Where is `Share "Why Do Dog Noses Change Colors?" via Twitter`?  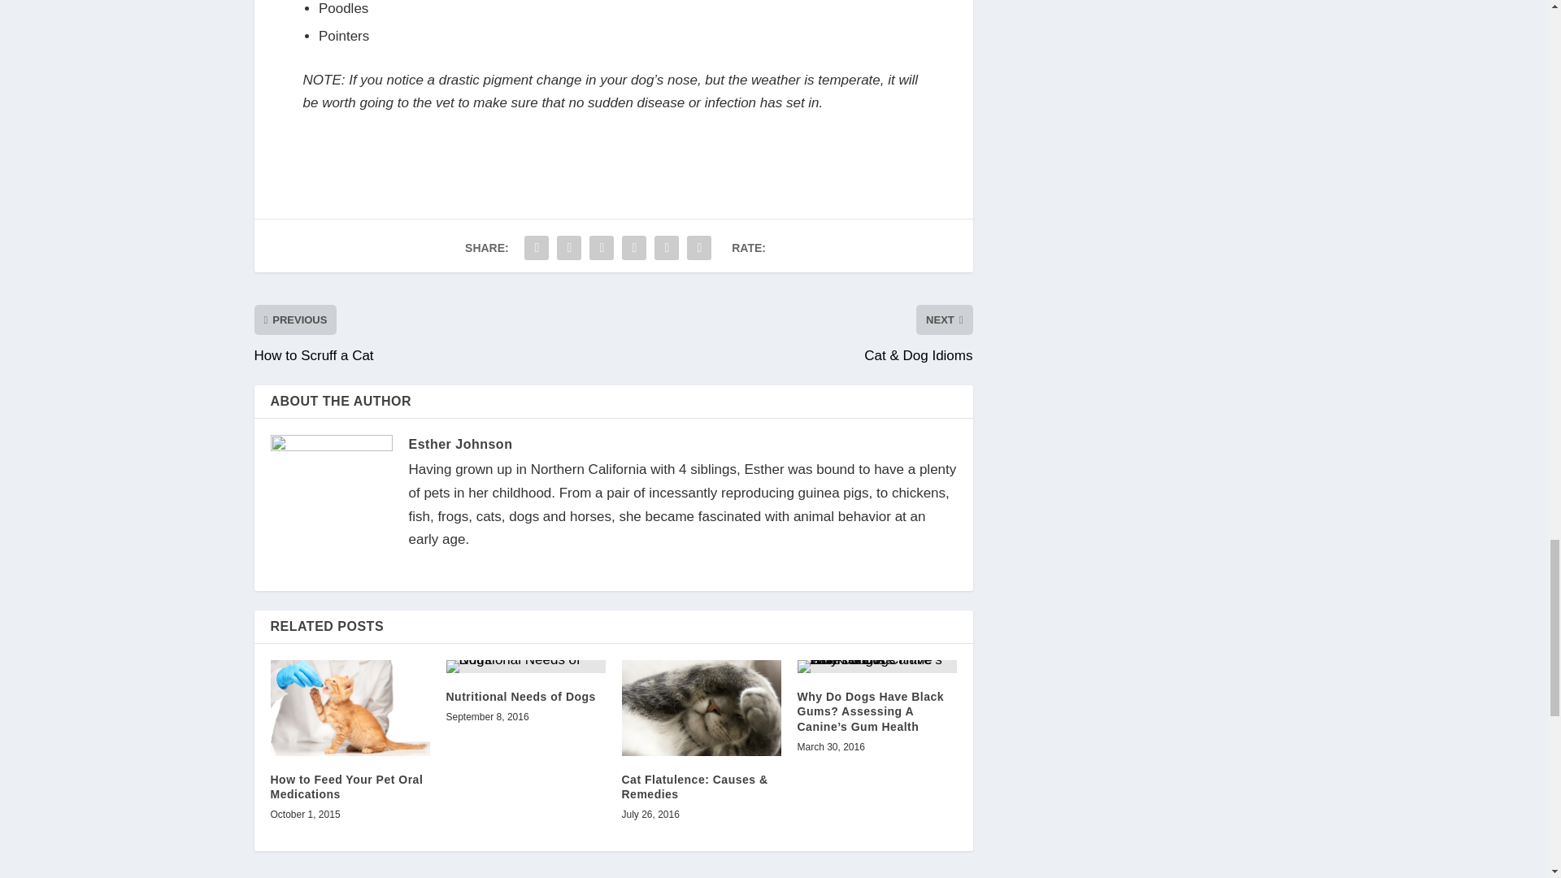 Share "Why Do Dog Noses Change Colors?" via Twitter is located at coordinates (569, 248).